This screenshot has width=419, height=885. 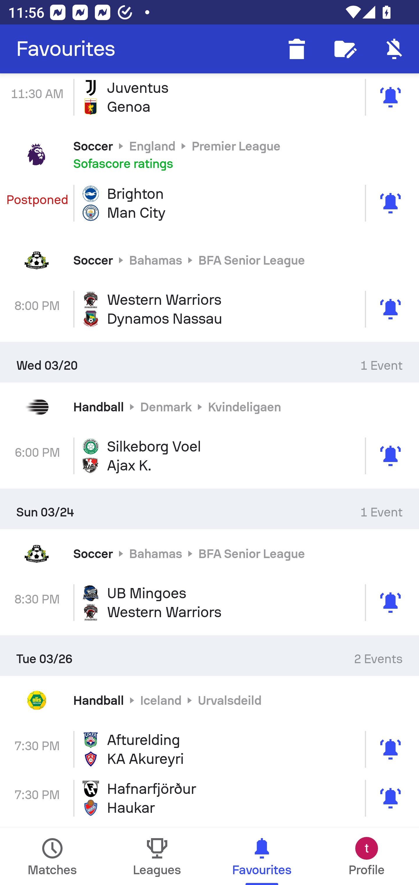 I want to click on Favourites, so click(x=66, y=49).